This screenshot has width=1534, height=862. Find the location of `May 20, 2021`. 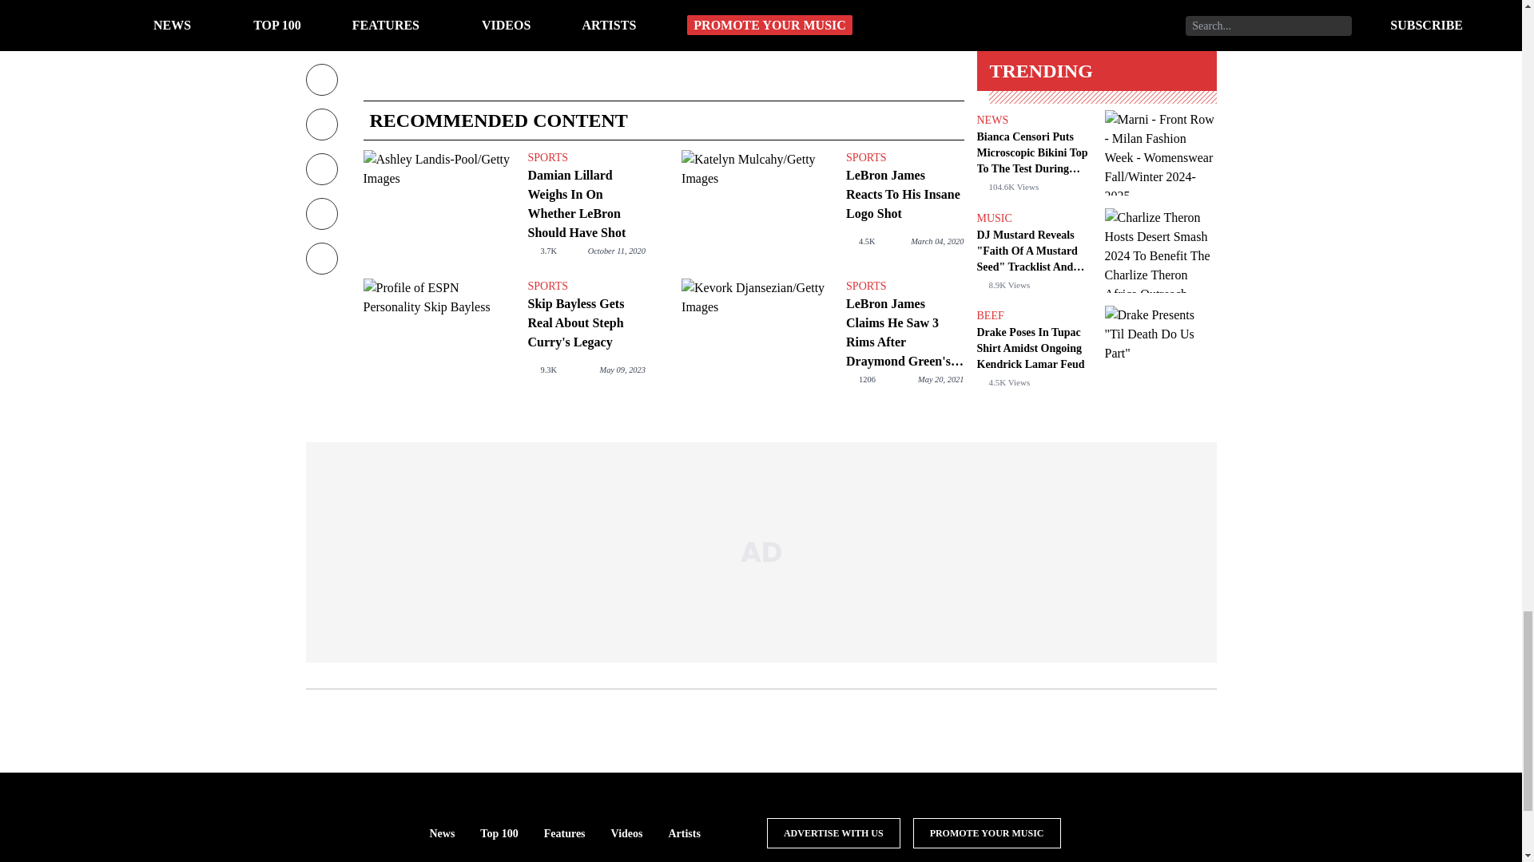

May 20, 2021 is located at coordinates (940, 378).